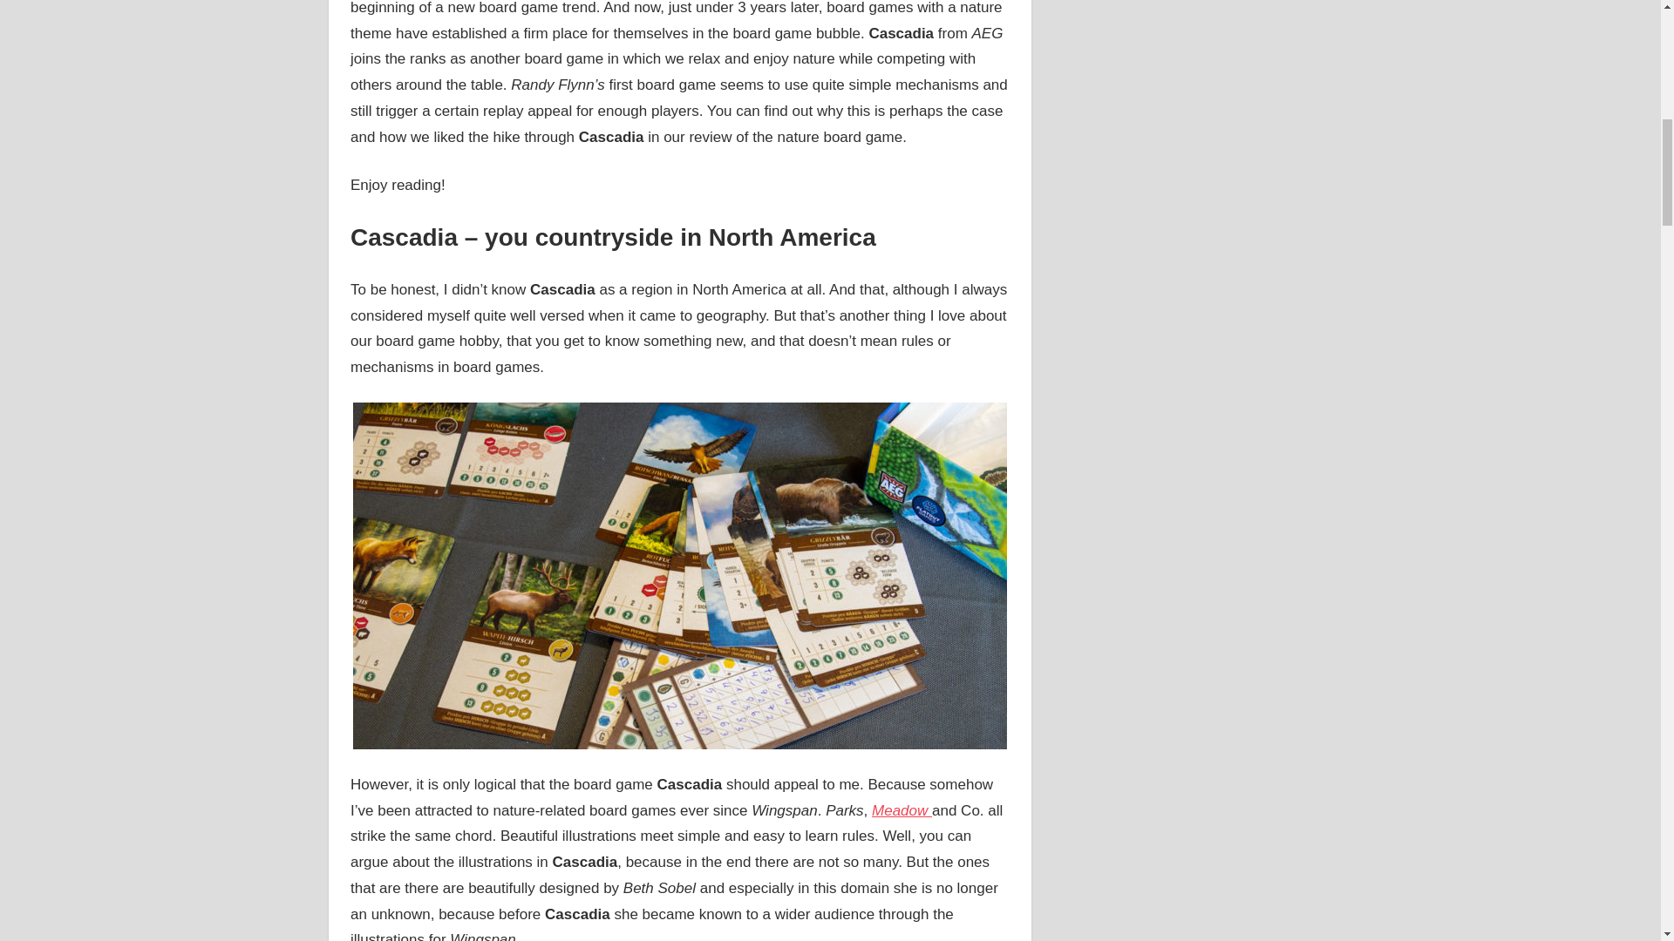 The height and width of the screenshot is (941, 1674). What do you see at coordinates (902, 810) in the screenshot?
I see `Meadow` at bounding box center [902, 810].